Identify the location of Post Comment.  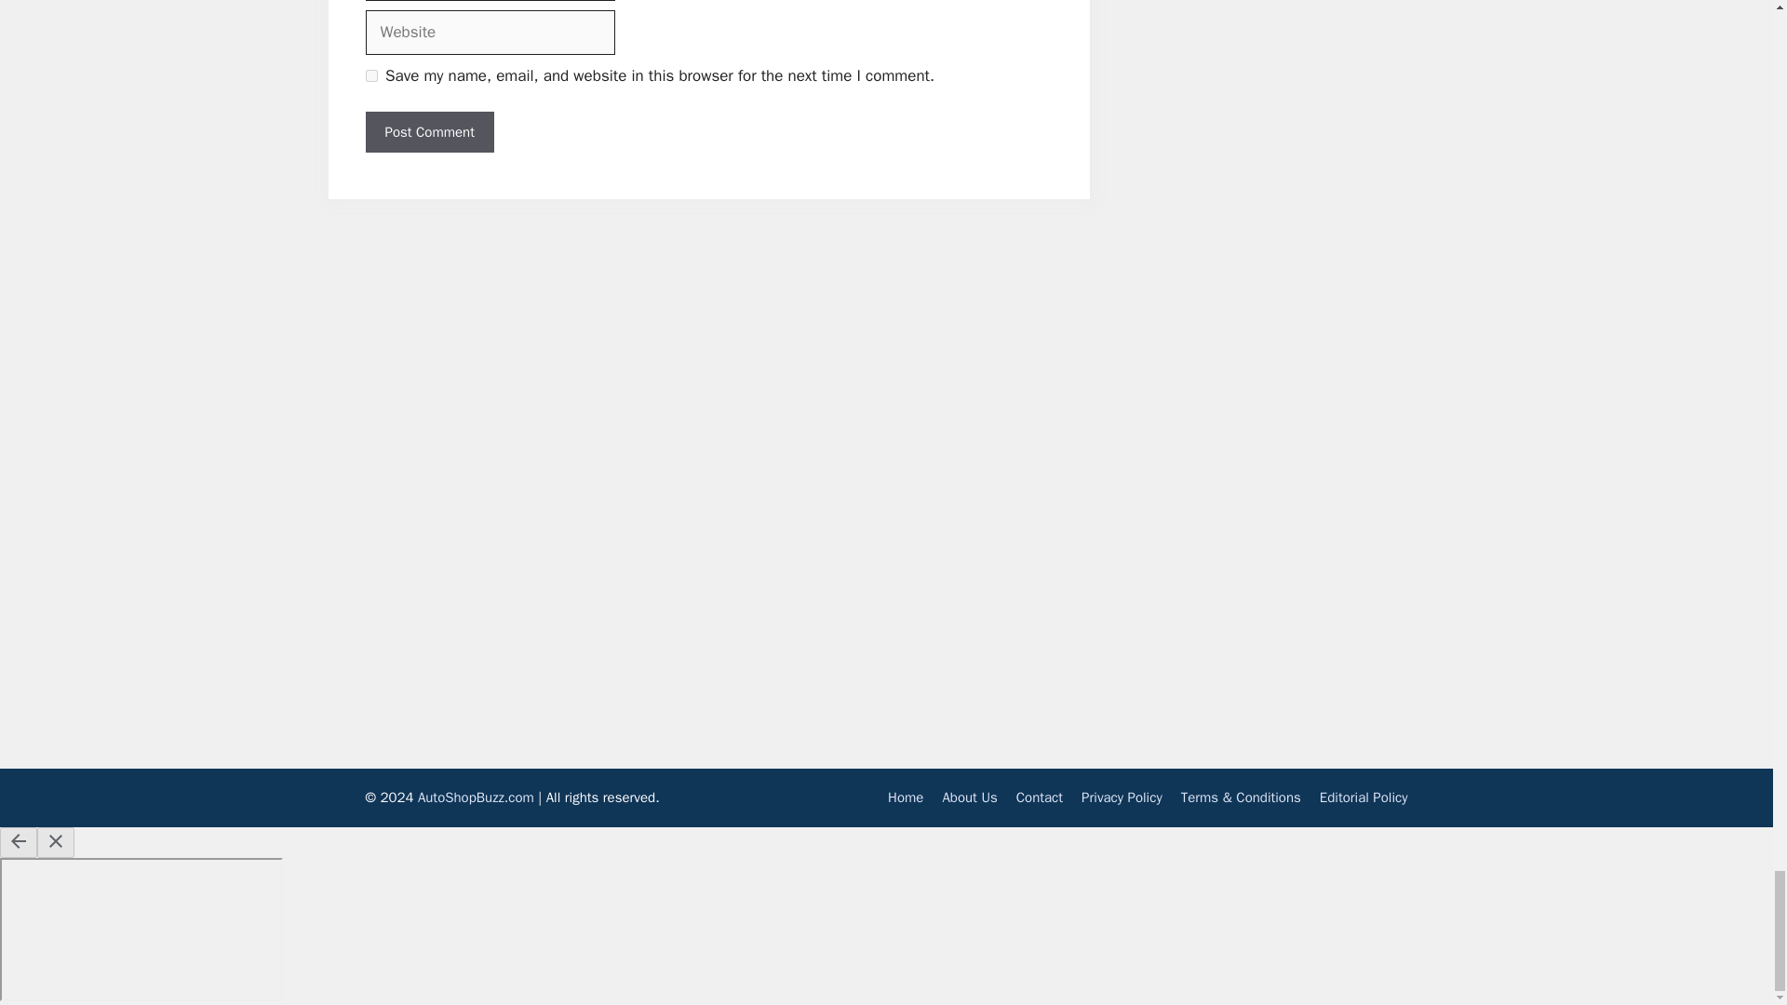
(428, 132).